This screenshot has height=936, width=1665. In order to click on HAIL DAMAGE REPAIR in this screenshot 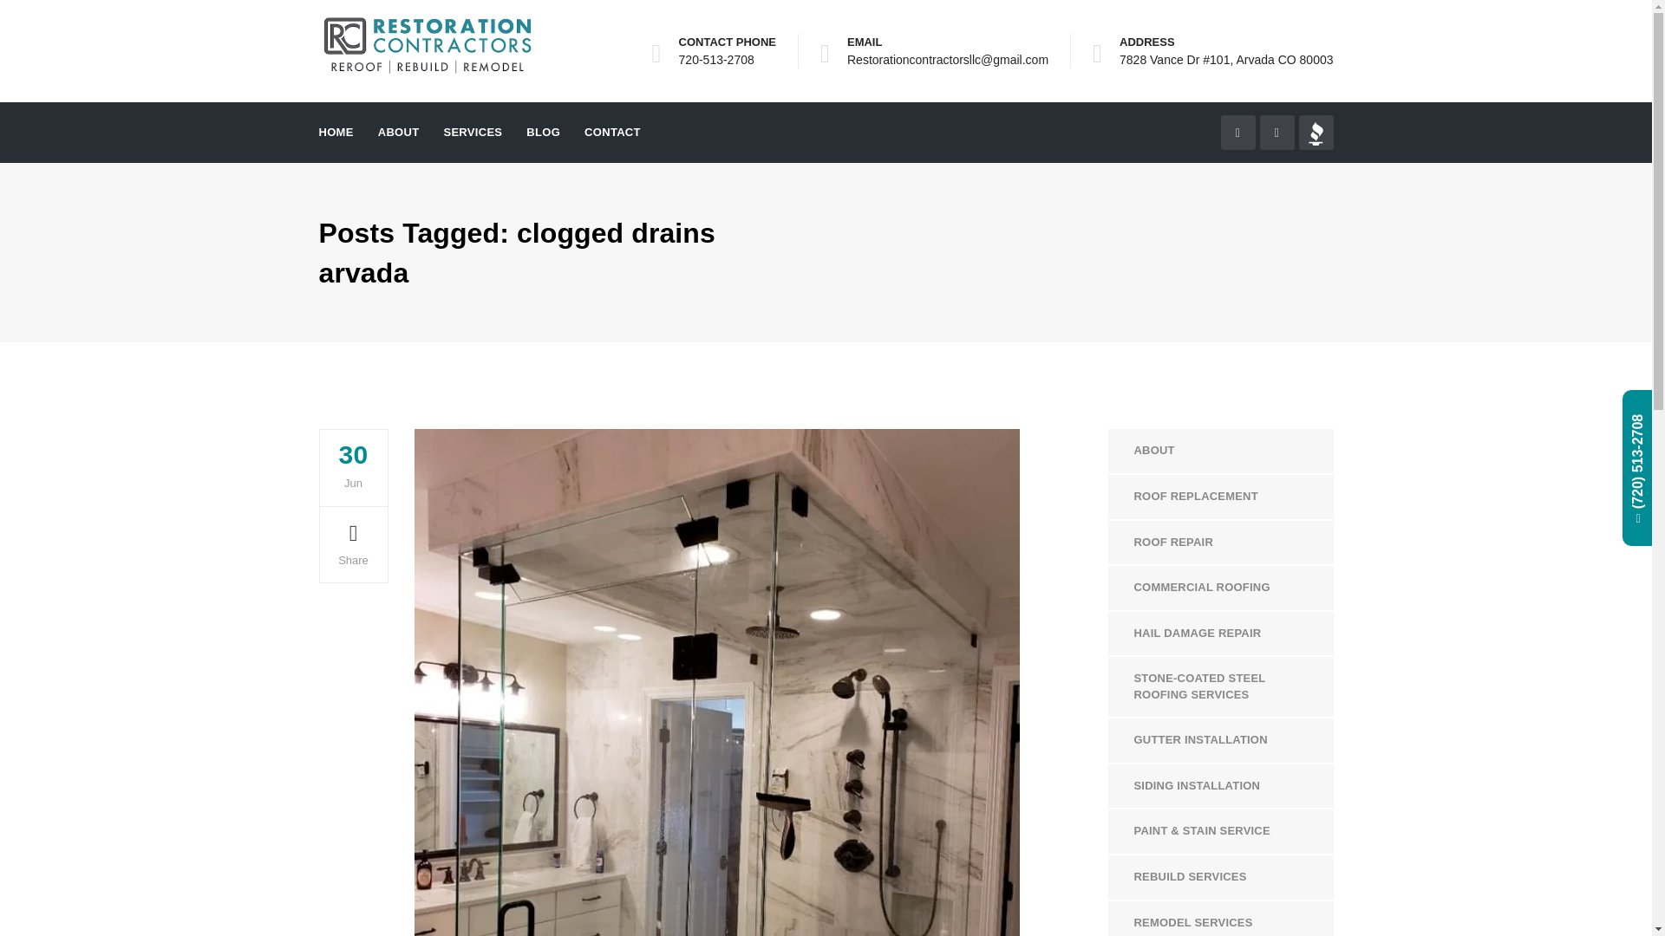, I will do `click(1221, 634)`.